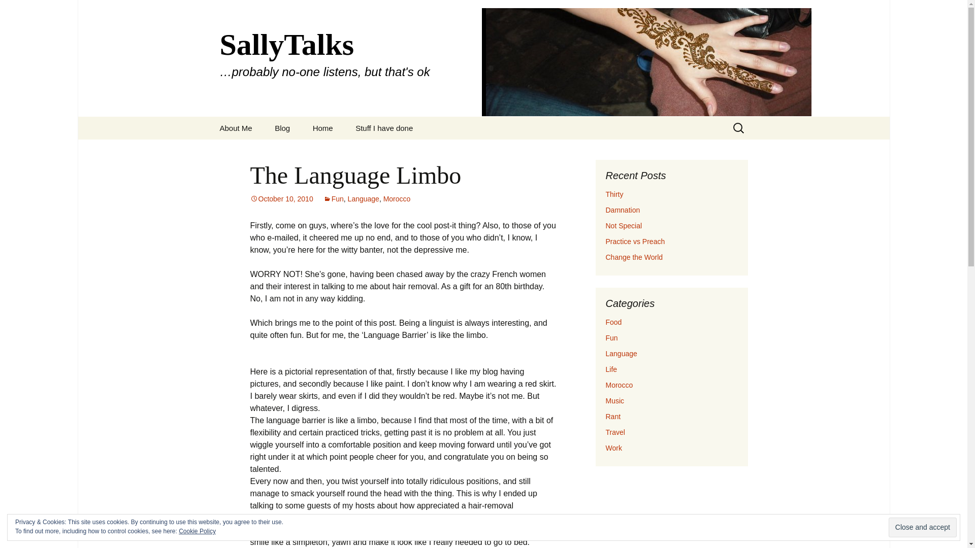 The height and width of the screenshot is (548, 975). What do you see at coordinates (611, 337) in the screenshot?
I see `Fun` at bounding box center [611, 337].